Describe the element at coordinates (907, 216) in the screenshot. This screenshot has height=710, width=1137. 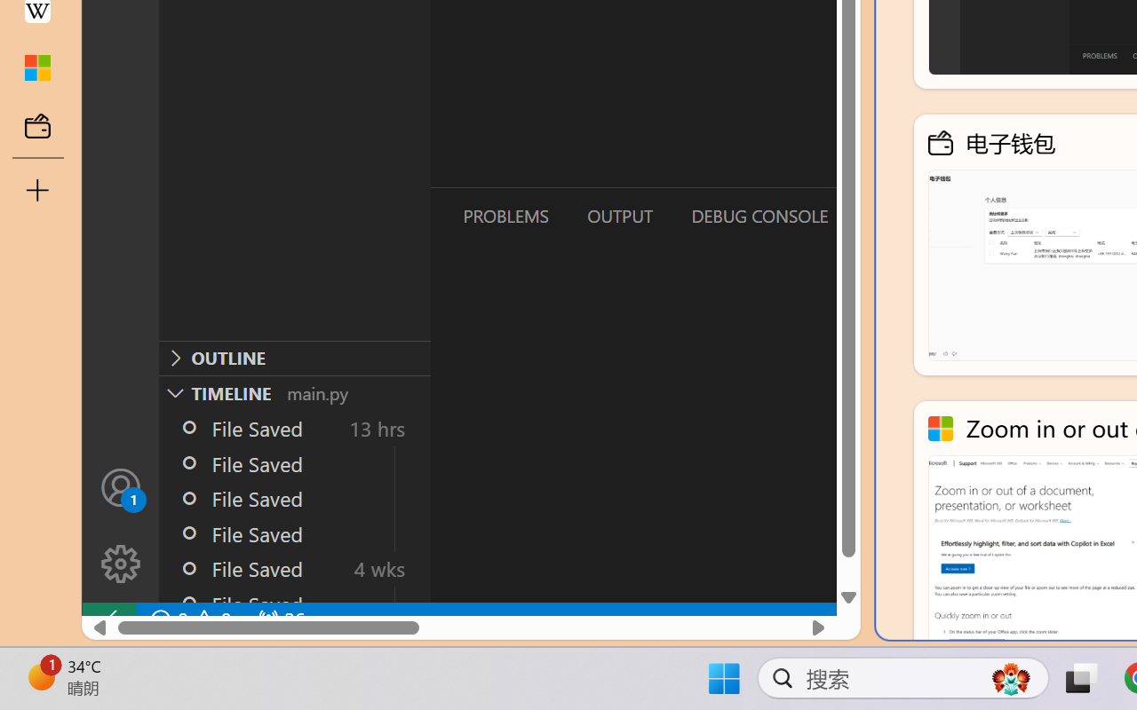
I see `Terminal (Ctrl+`)` at that location.